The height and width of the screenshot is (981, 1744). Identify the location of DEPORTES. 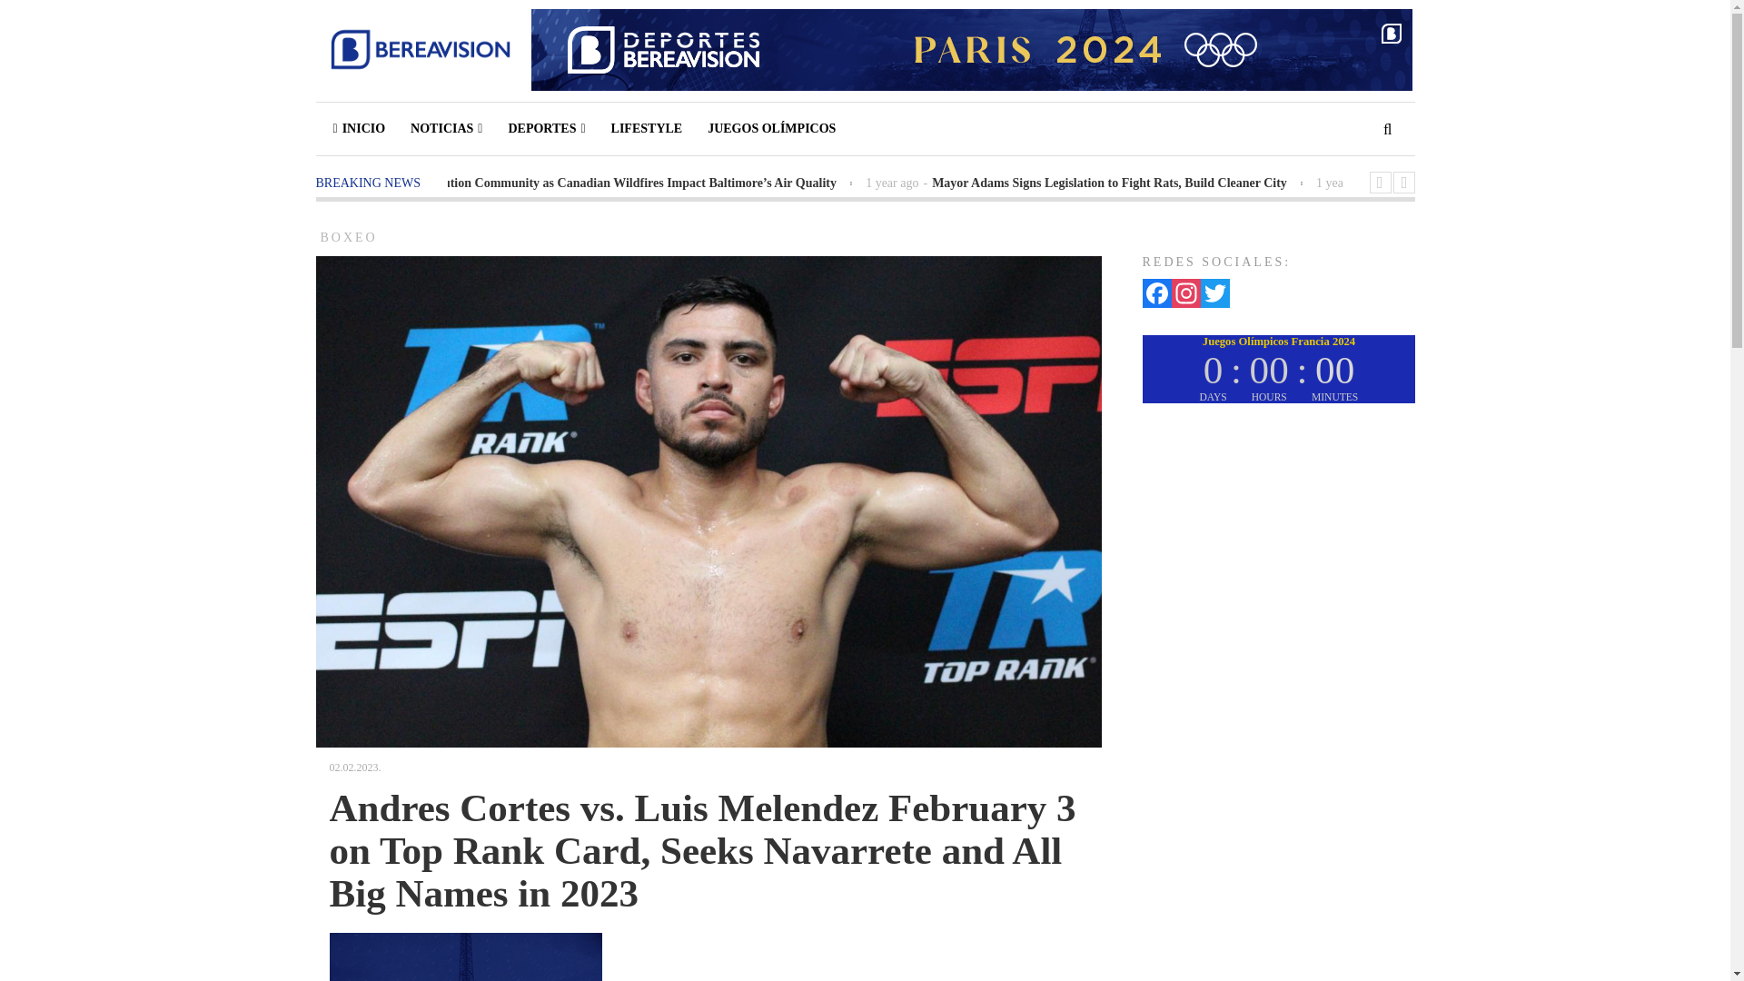
(547, 129).